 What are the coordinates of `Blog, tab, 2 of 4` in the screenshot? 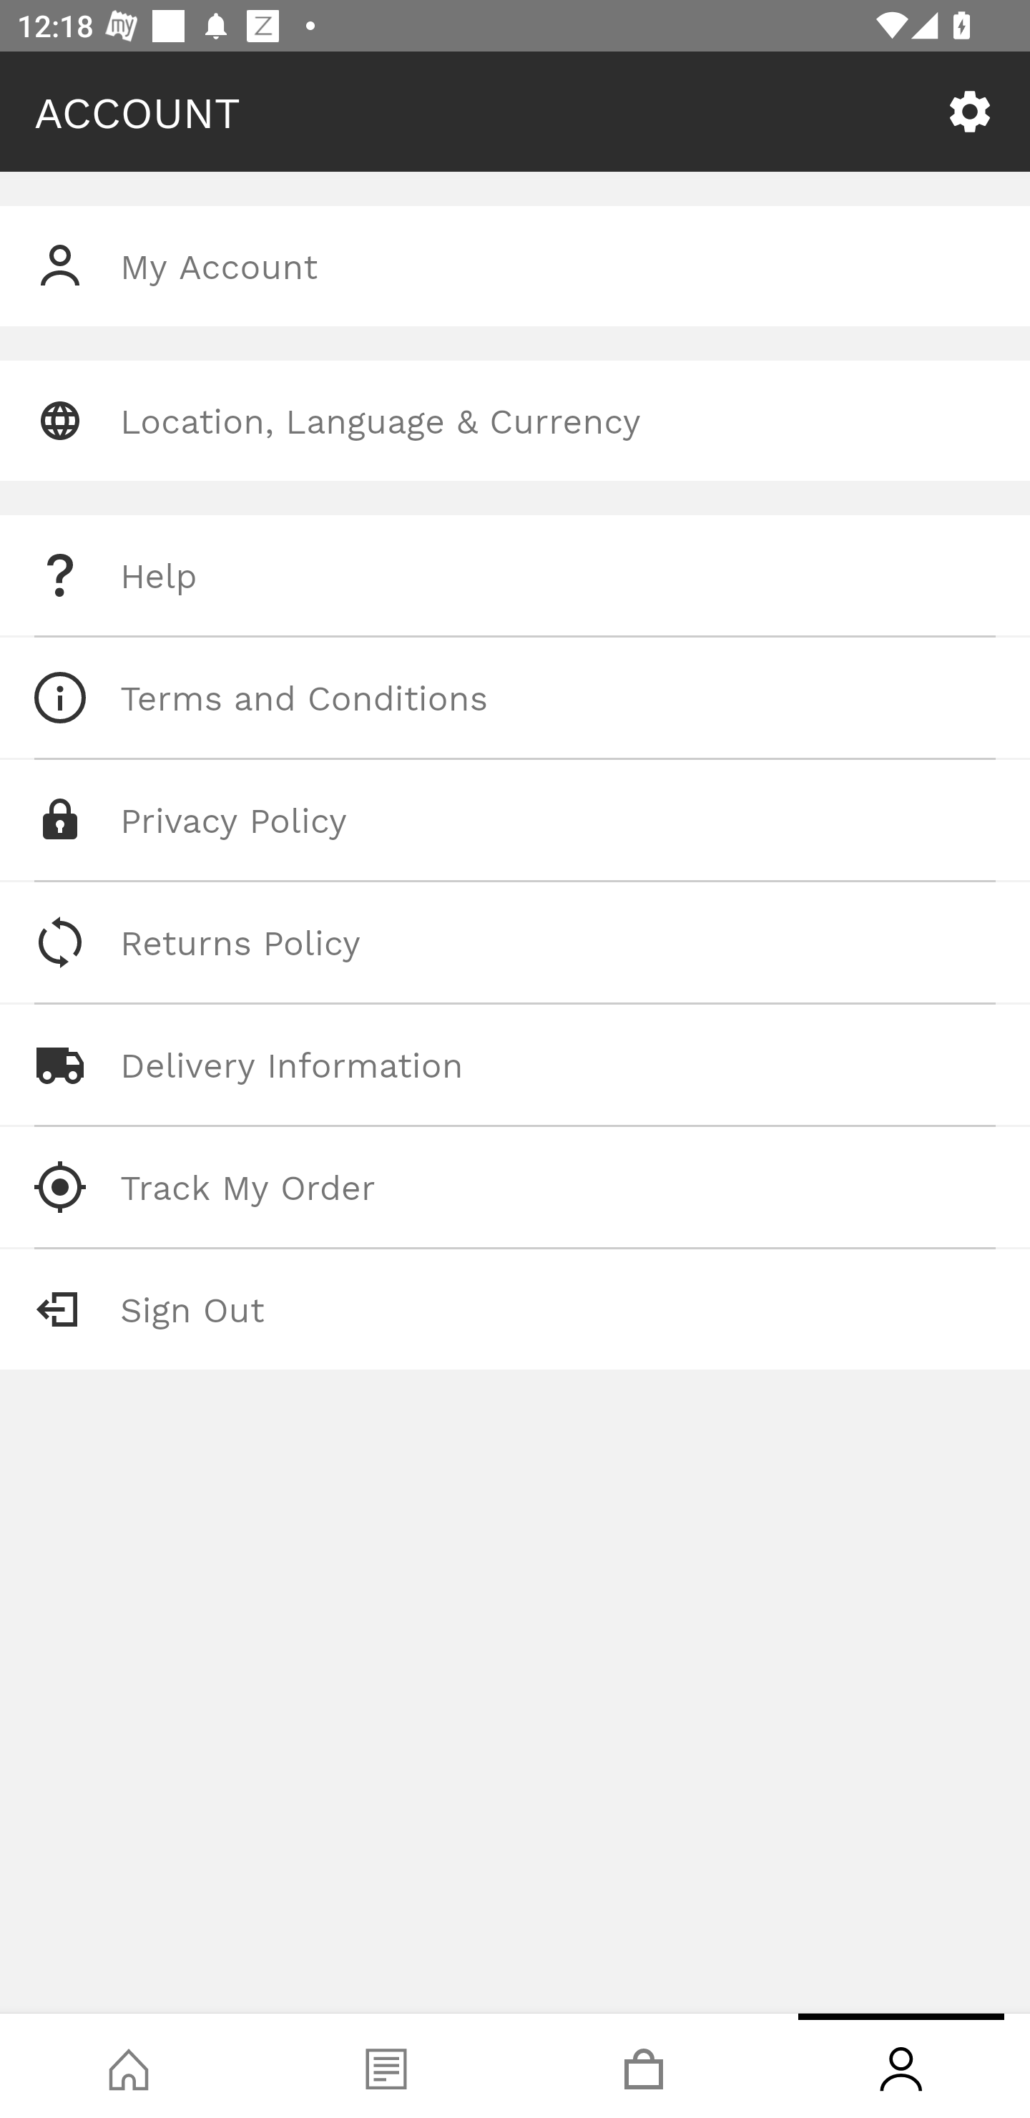 It's located at (386, 2066).